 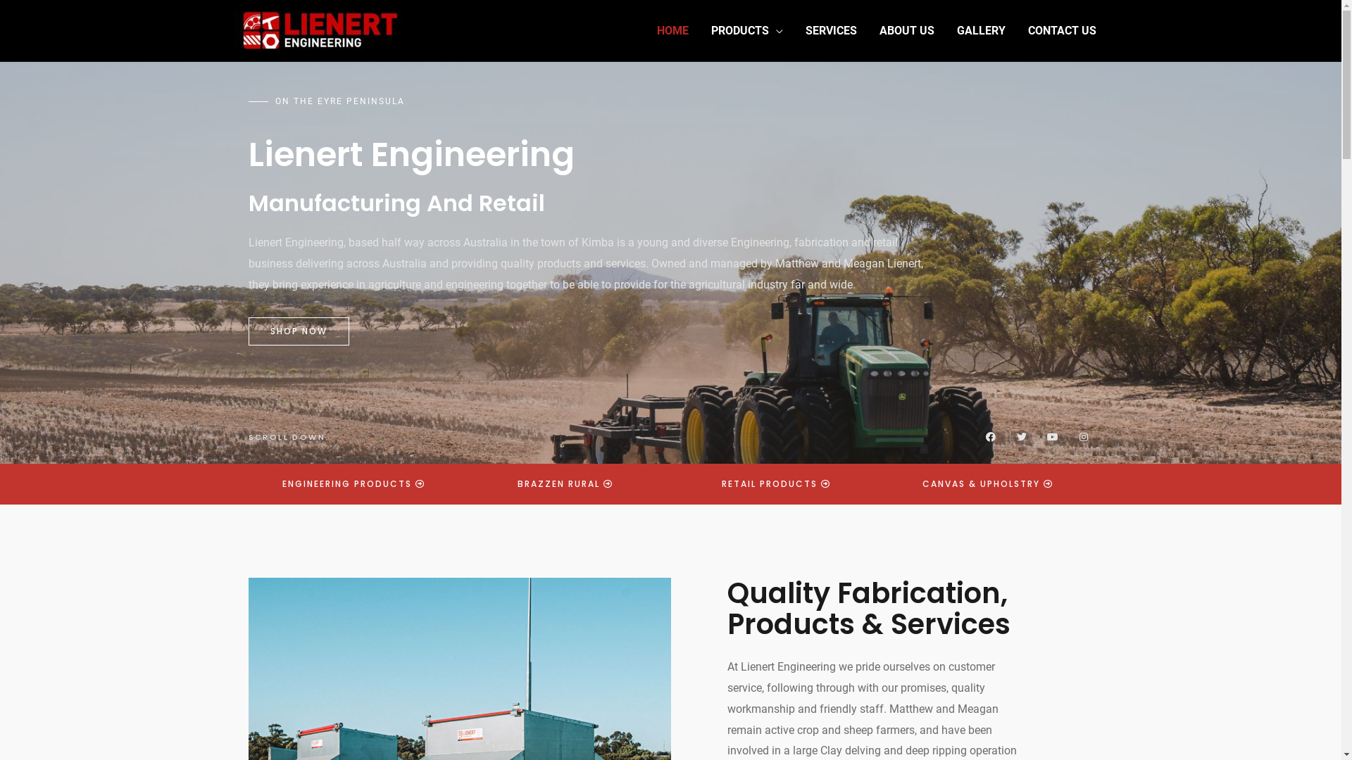 I want to click on CANVAS & UPHOLSTRY, so click(x=988, y=484).